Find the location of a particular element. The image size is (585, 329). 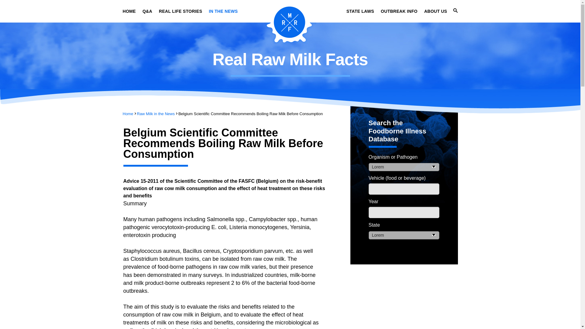

REAL LIFE STORIES is located at coordinates (181, 11).